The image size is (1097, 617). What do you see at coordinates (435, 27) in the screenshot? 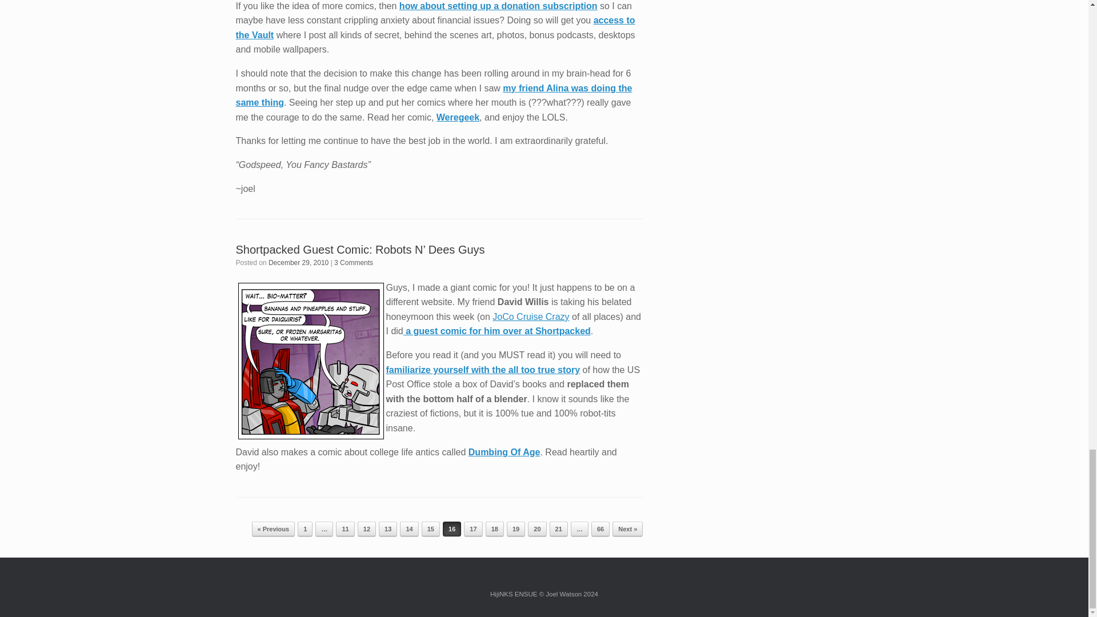
I see `access to the Vault` at bounding box center [435, 27].